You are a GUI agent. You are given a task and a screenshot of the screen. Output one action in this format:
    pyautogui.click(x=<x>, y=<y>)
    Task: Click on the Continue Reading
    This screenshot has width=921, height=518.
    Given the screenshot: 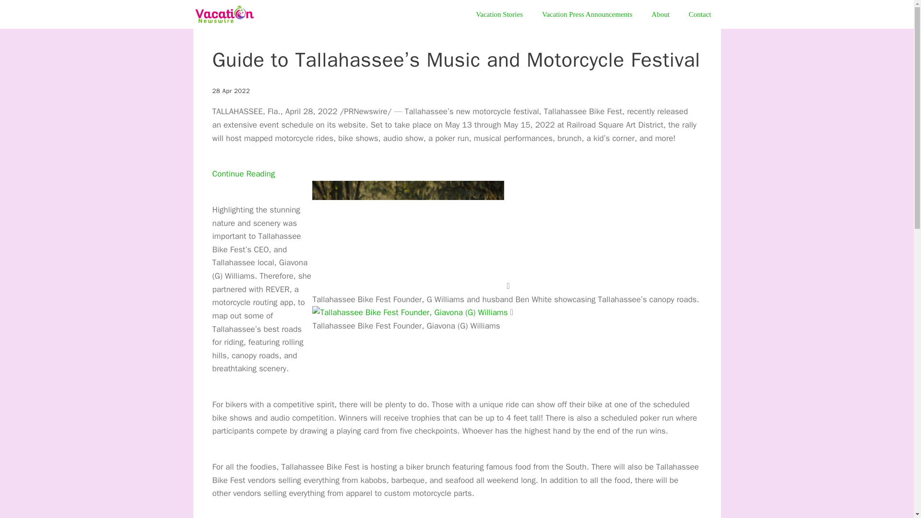 What is the action you would take?
    pyautogui.click(x=243, y=174)
    